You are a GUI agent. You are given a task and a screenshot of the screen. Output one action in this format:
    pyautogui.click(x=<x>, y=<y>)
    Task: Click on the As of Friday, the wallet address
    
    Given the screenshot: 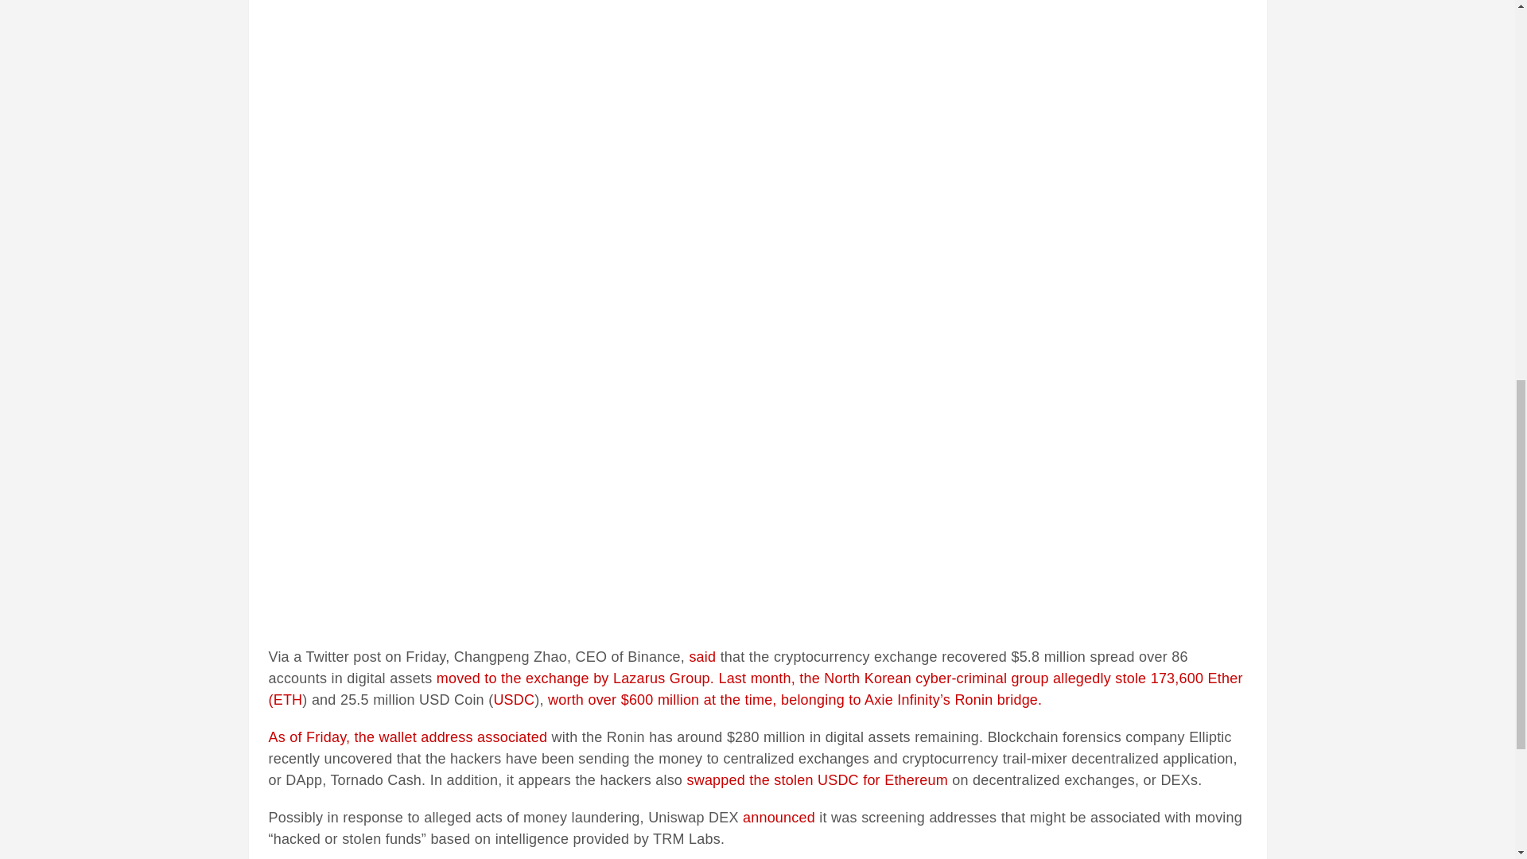 What is the action you would take?
    pyautogui.click(x=372, y=737)
    